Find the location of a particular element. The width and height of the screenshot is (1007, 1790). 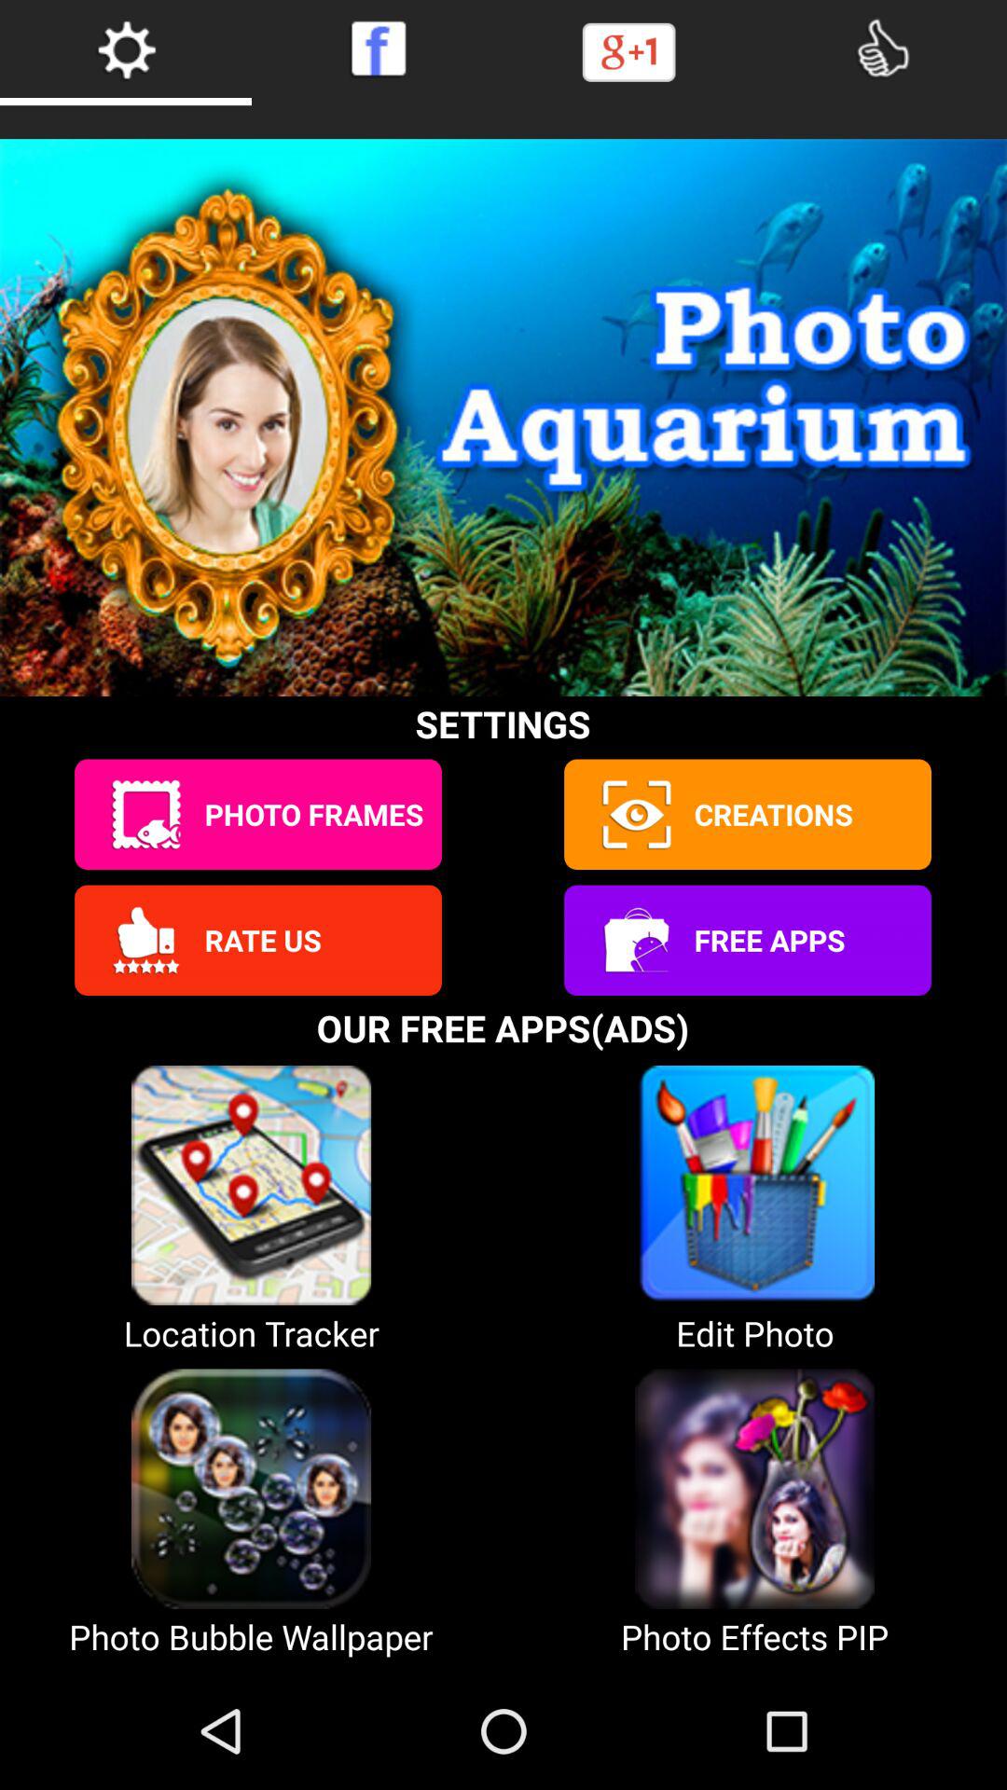

edit photo is located at coordinates (145, 815).